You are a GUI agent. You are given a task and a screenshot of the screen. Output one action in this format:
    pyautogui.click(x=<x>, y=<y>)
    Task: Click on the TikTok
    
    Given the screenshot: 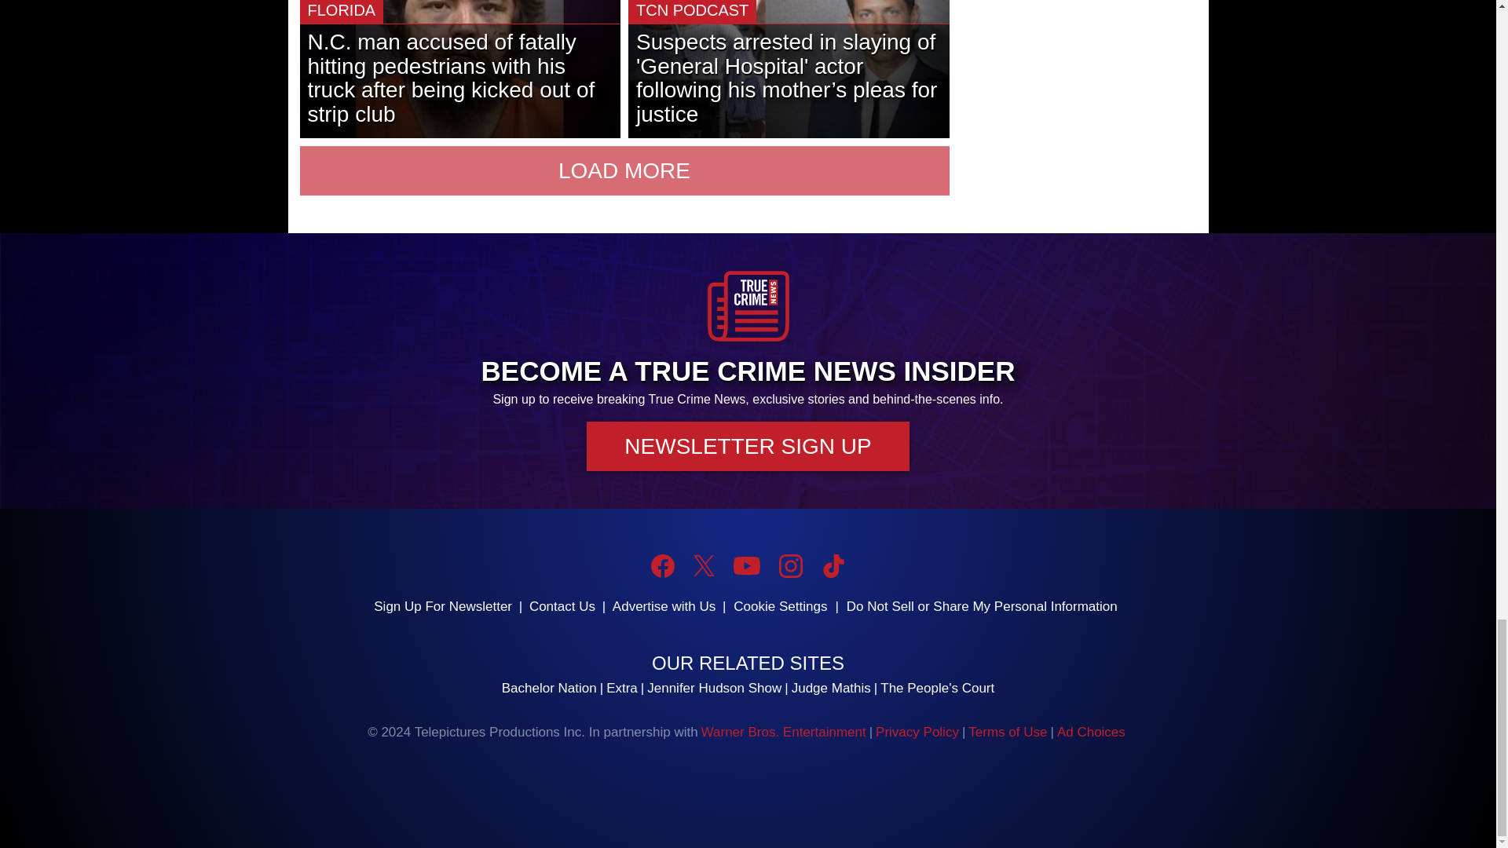 What is the action you would take?
    pyautogui.click(x=833, y=565)
    